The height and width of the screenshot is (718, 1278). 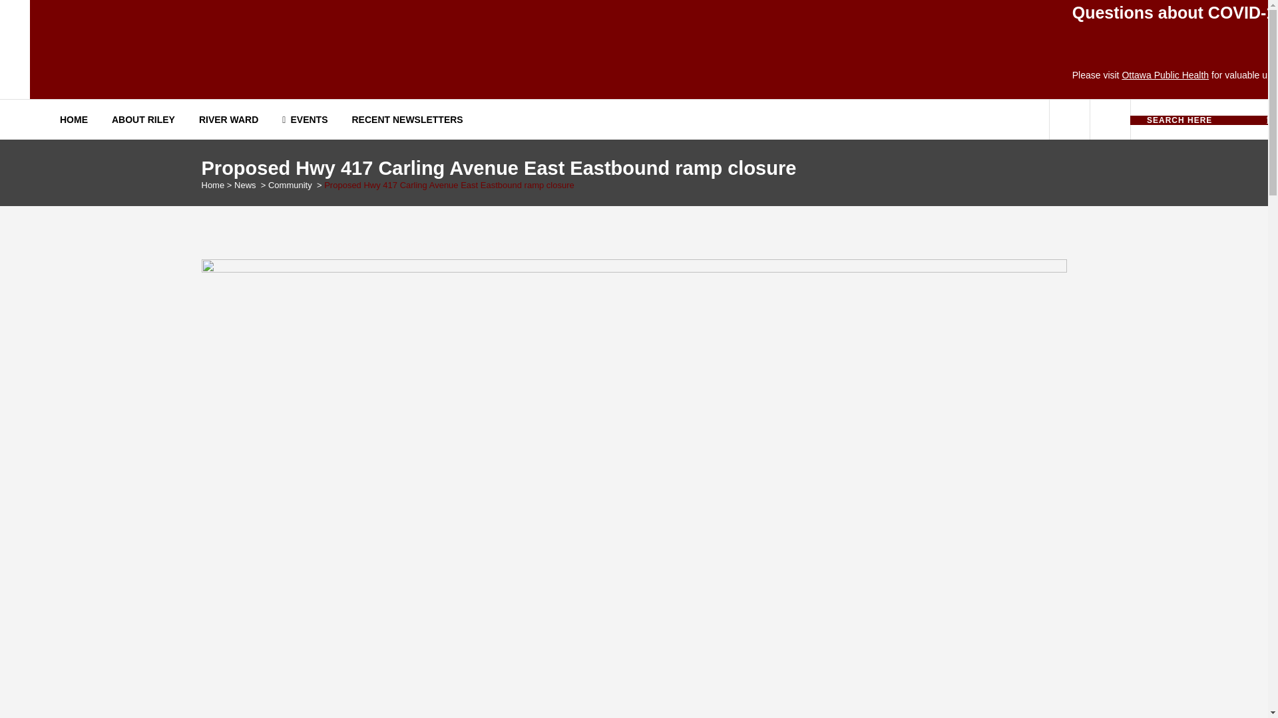 What do you see at coordinates (407, 120) in the screenshot?
I see `RECENT NEWSLETTERS` at bounding box center [407, 120].